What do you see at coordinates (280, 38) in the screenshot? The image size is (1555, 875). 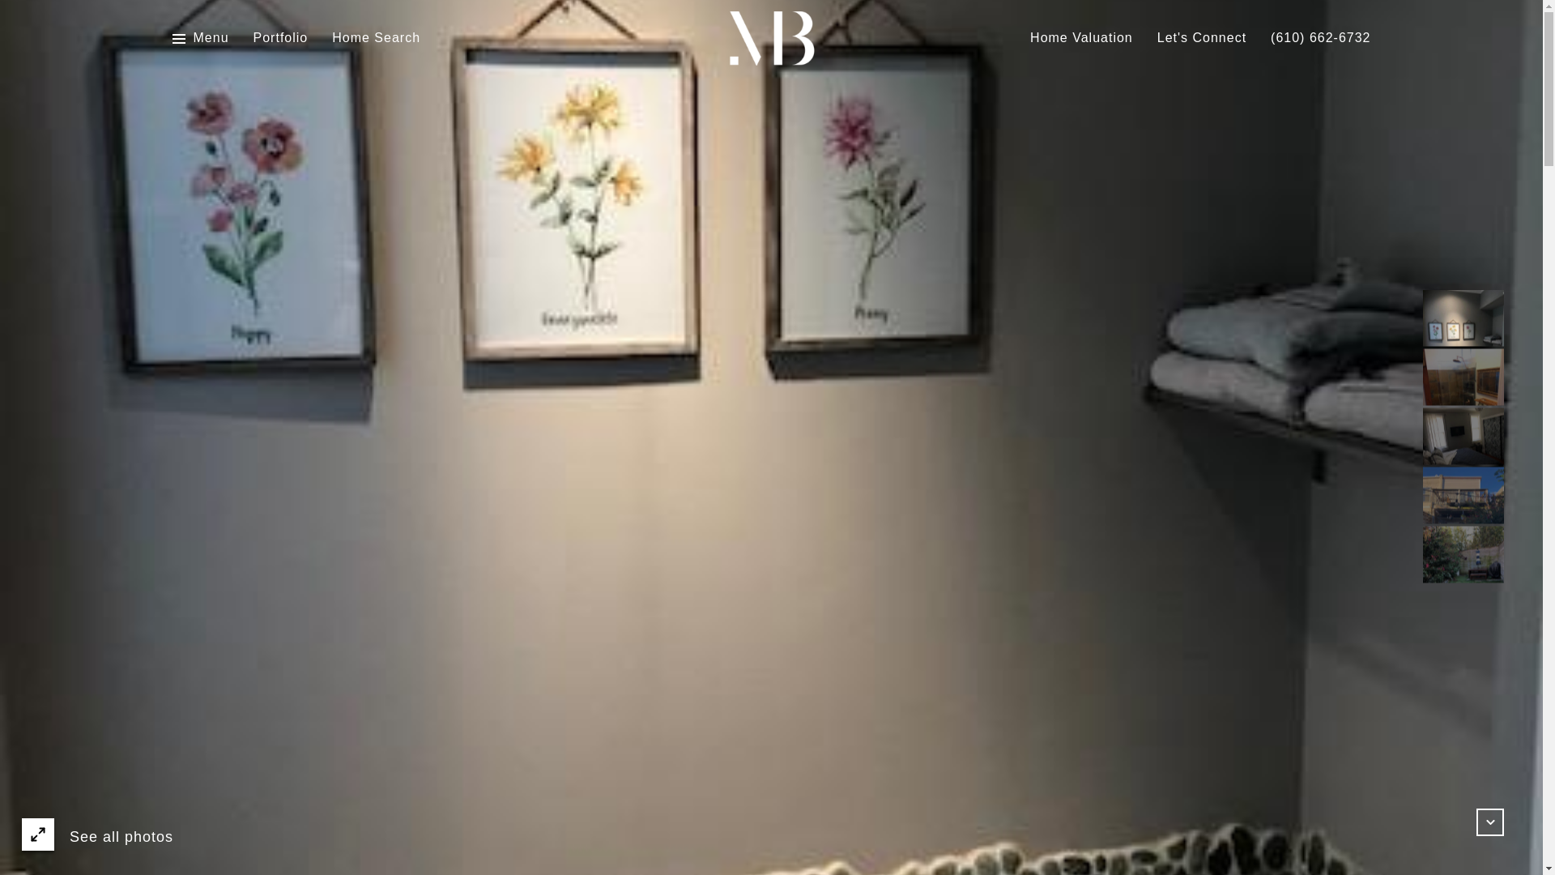 I see `Portfolio` at bounding box center [280, 38].